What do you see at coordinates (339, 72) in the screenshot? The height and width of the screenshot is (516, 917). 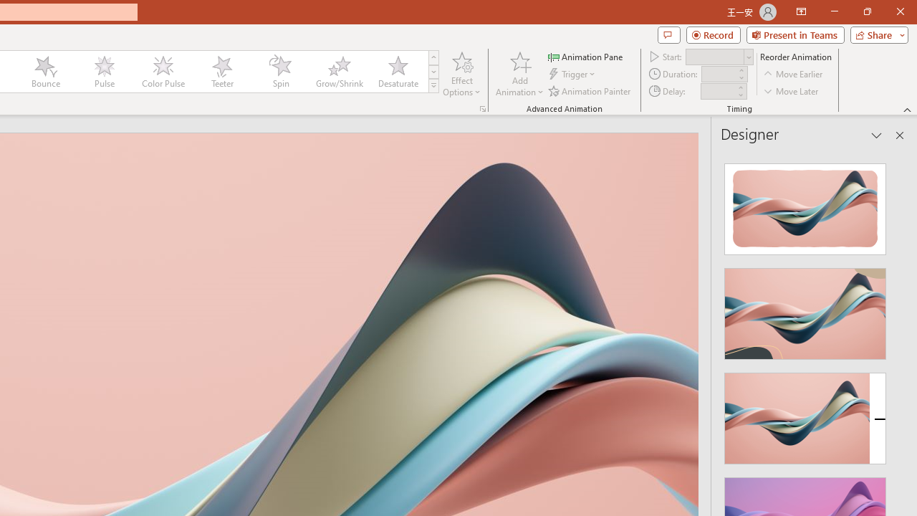 I see `Grow/Shrink` at bounding box center [339, 72].